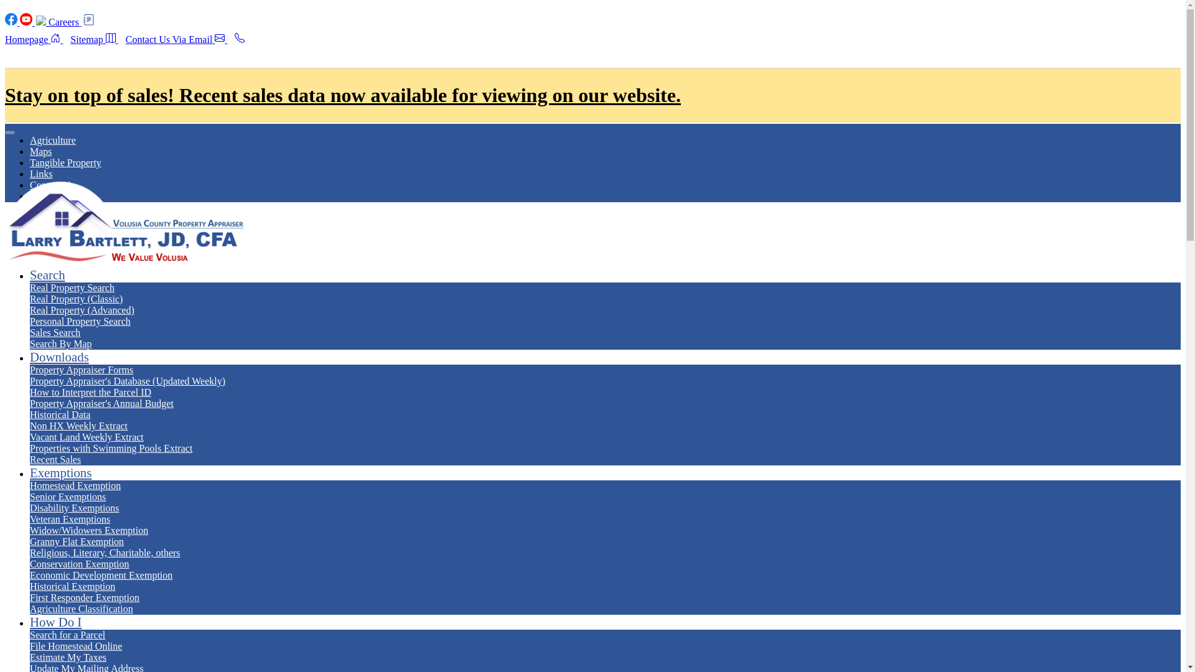 The width and height of the screenshot is (1195, 672). What do you see at coordinates (55, 459) in the screenshot?
I see `Recent Sales` at bounding box center [55, 459].